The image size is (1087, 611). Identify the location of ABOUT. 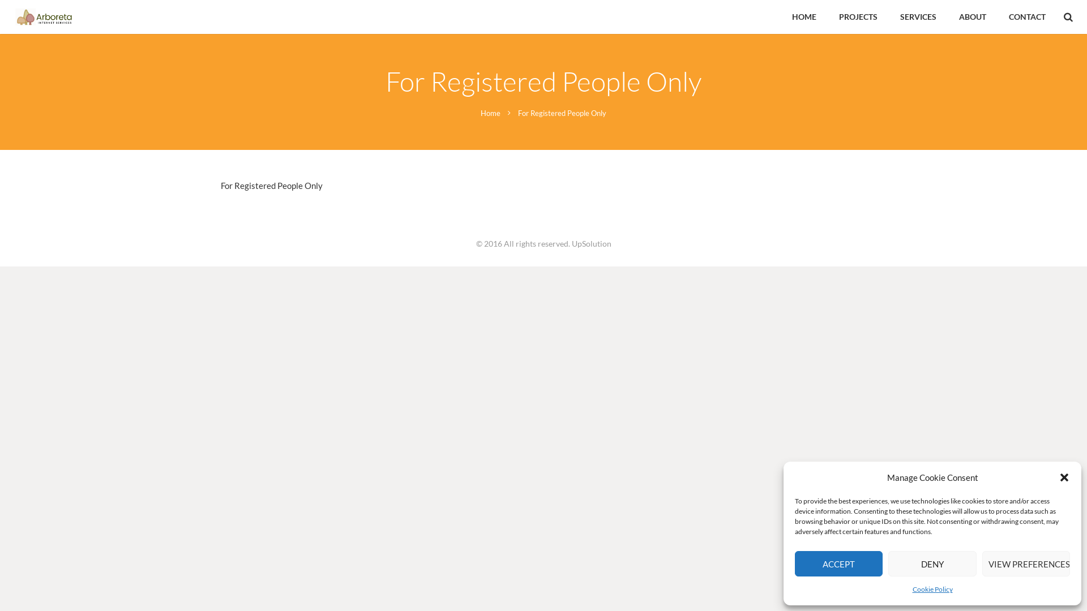
(973, 17).